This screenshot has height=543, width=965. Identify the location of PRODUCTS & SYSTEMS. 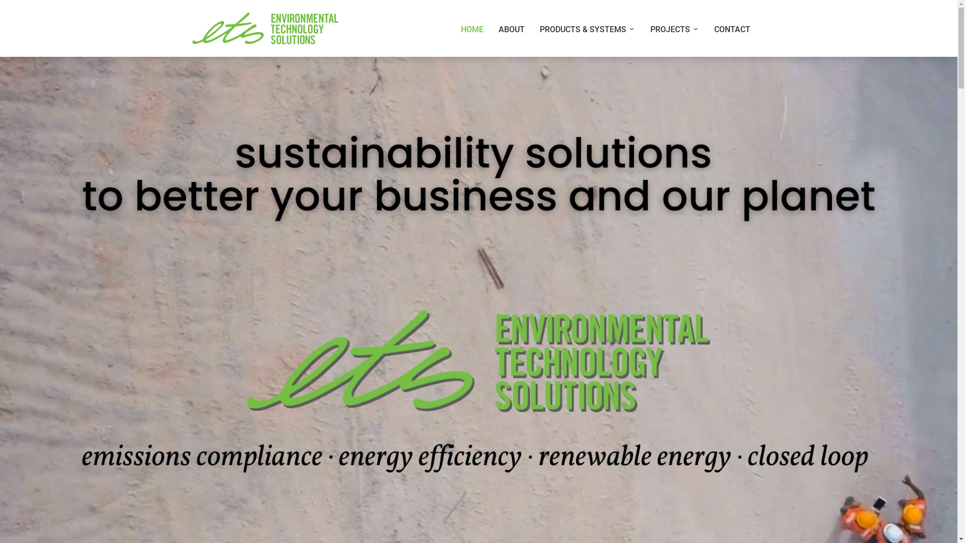
(587, 30).